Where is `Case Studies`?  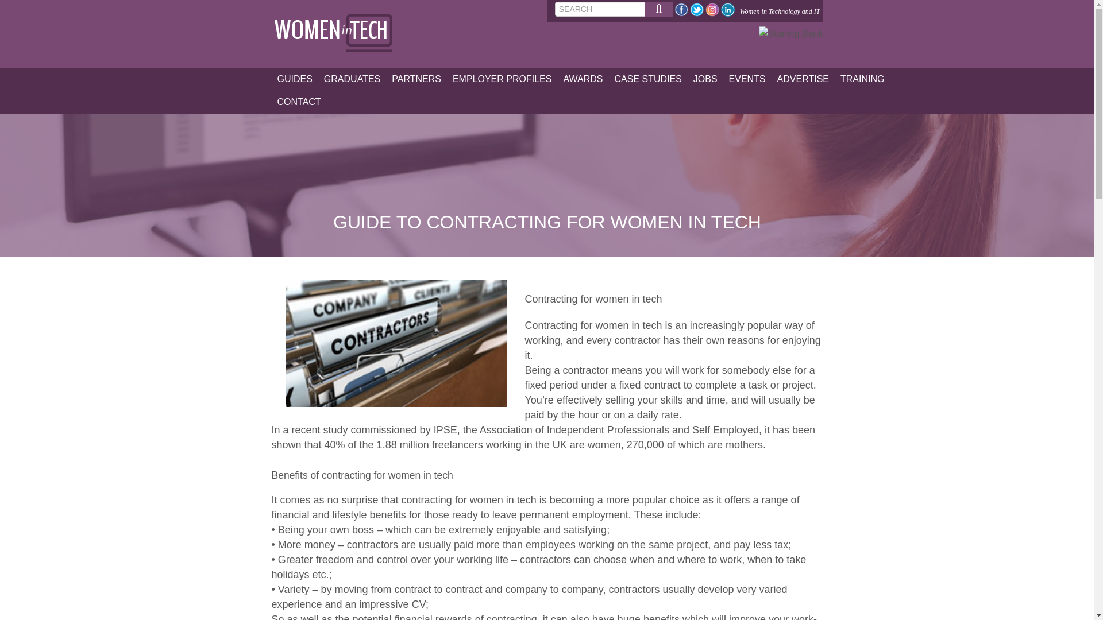
Case Studies is located at coordinates (648, 79).